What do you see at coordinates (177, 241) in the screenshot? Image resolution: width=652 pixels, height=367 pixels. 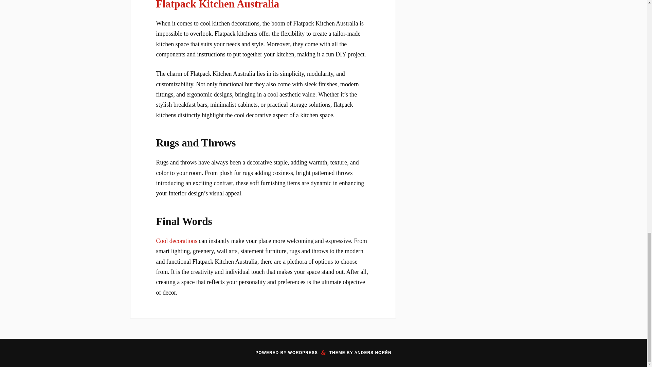 I see `Cool decorations` at bounding box center [177, 241].